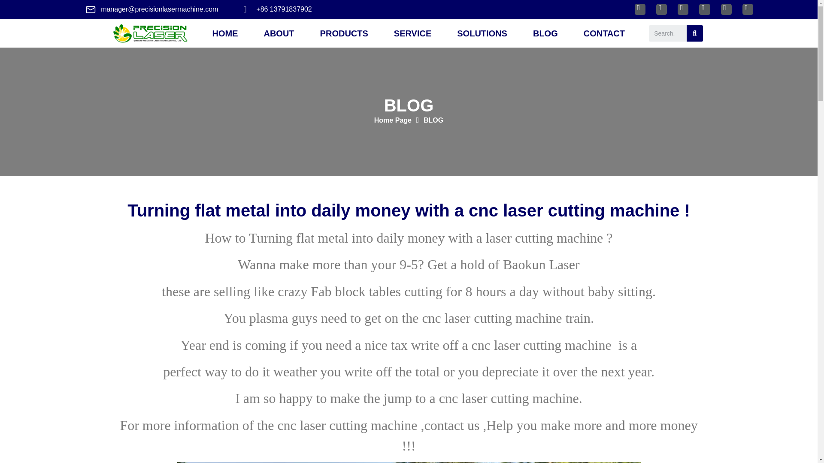 Image resolution: width=824 pixels, height=463 pixels. Describe the element at coordinates (482, 33) in the screenshot. I see `SOLUTIONS` at that location.